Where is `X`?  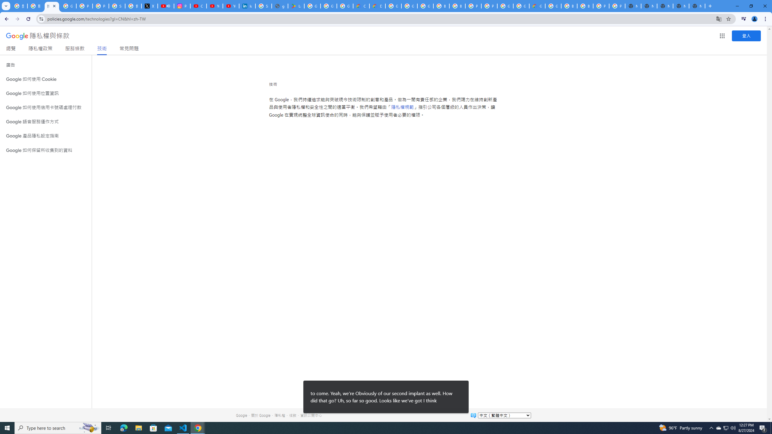 X is located at coordinates (150, 6).